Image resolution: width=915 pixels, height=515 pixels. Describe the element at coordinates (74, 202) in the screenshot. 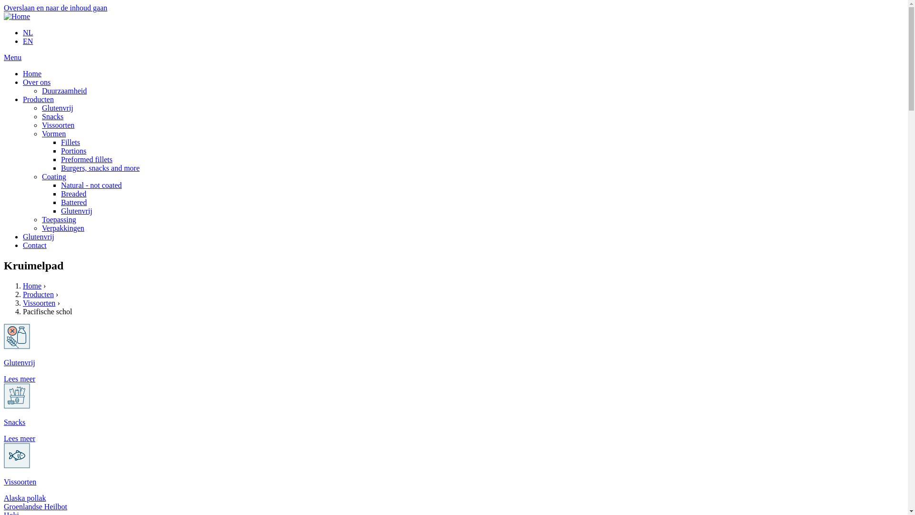

I see `Battered` at that location.